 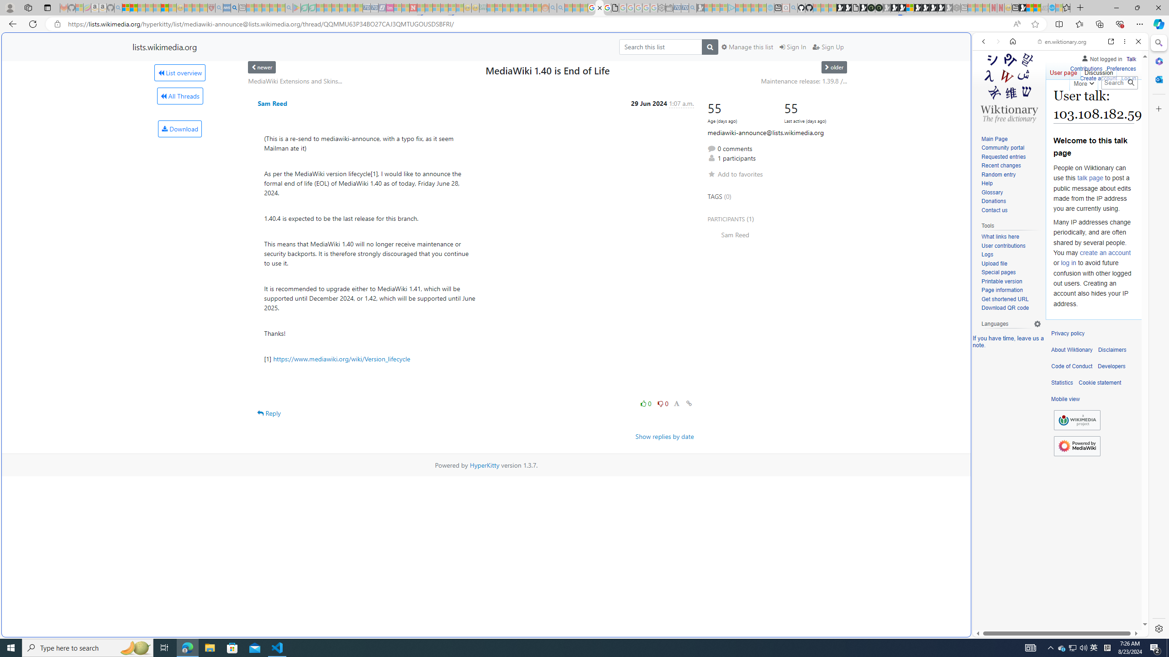 I want to click on WEB  , so click(x=988, y=104).